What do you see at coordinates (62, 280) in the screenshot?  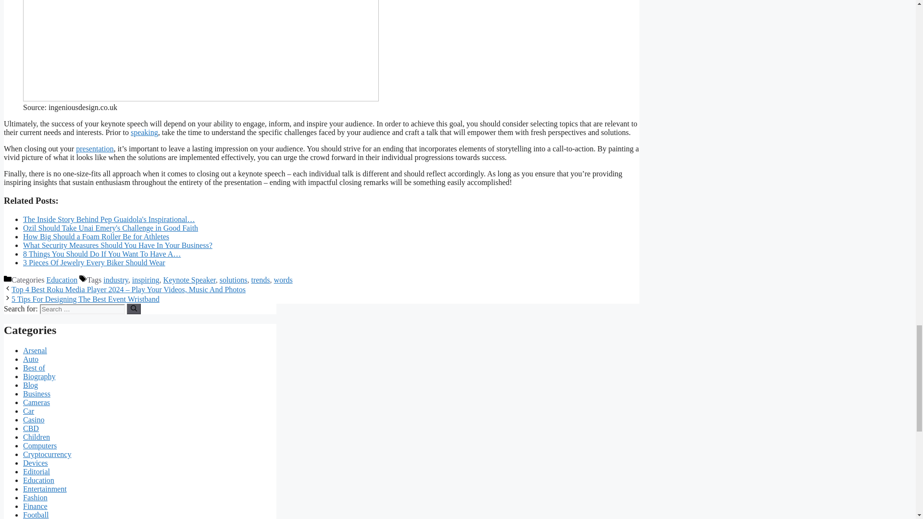 I see `Education` at bounding box center [62, 280].